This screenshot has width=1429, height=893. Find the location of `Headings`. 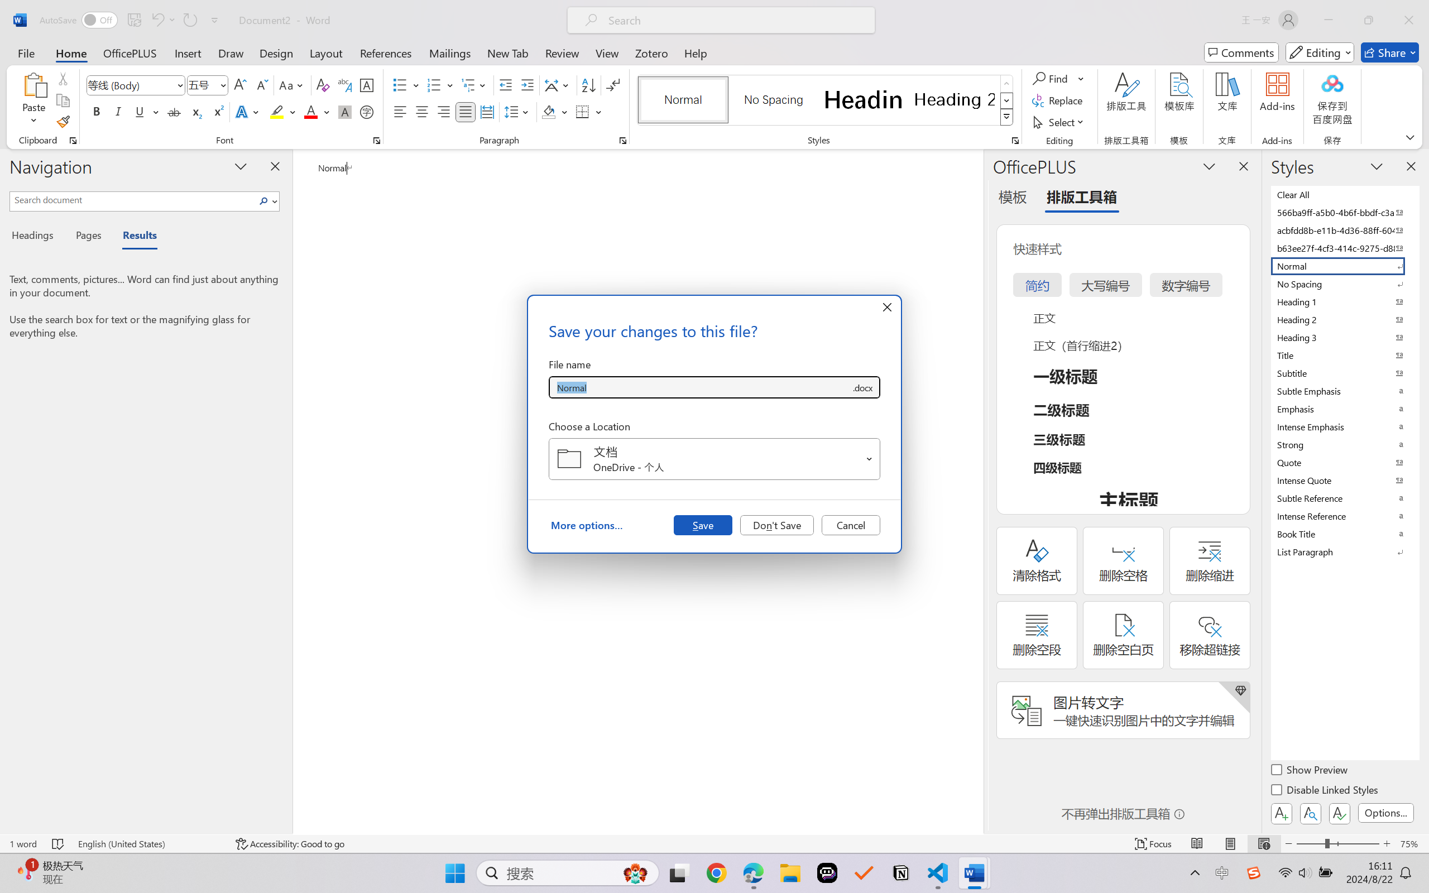

Headings is located at coordinates (37, 237).